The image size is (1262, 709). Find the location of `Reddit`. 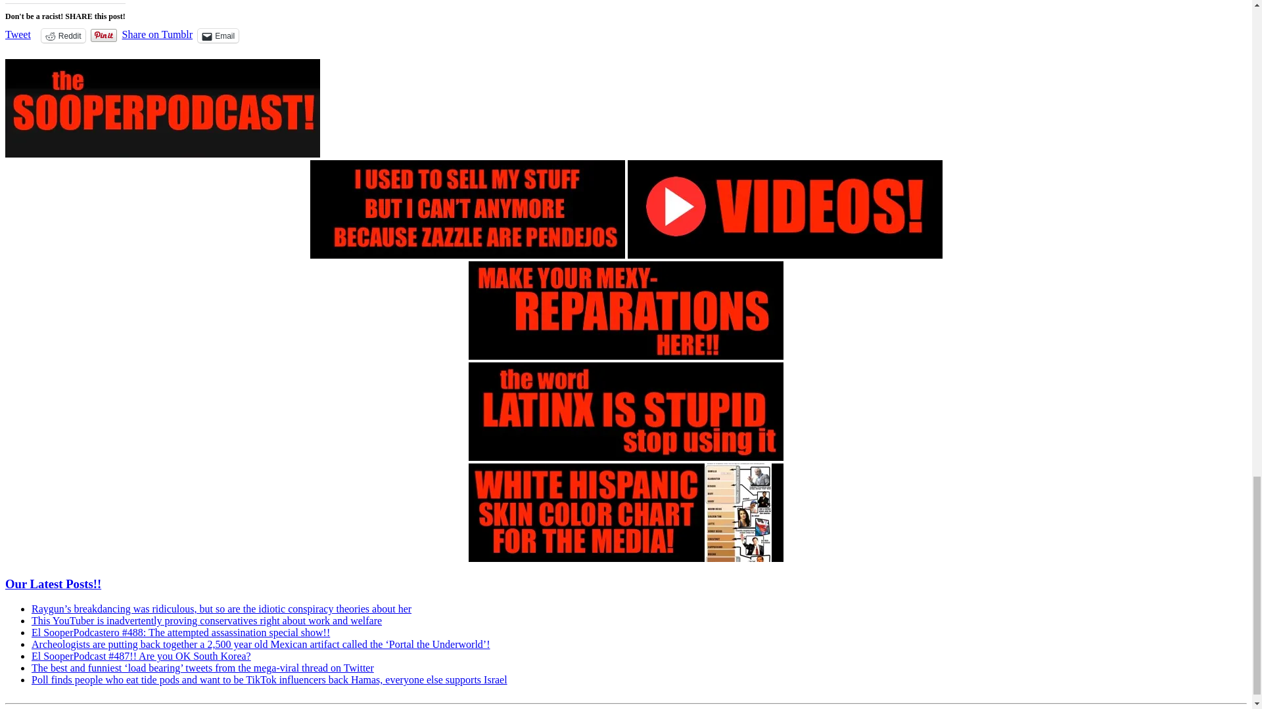

Reddit is located at coordinates (63, 35).